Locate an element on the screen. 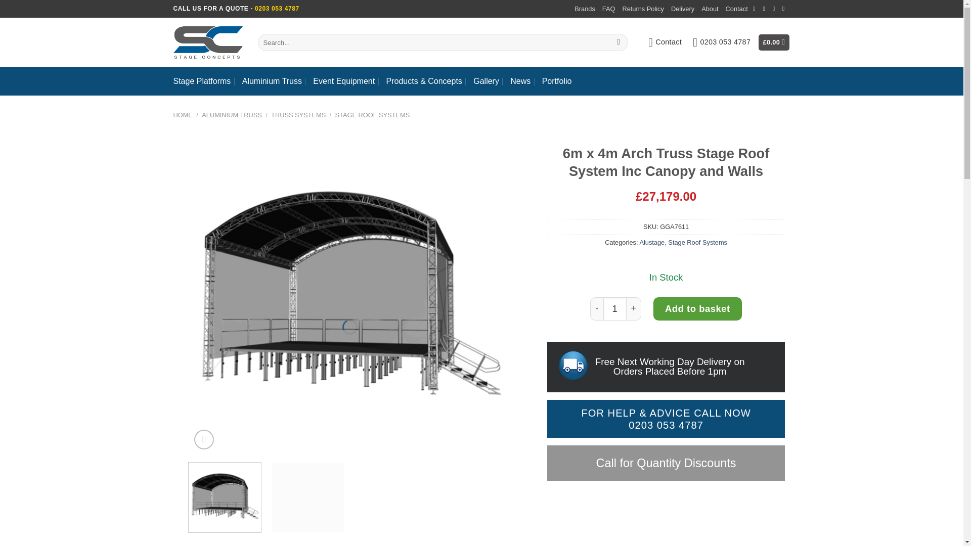 The image size is (971, 546). Stage Platforms is located at coordinates (201, 81).